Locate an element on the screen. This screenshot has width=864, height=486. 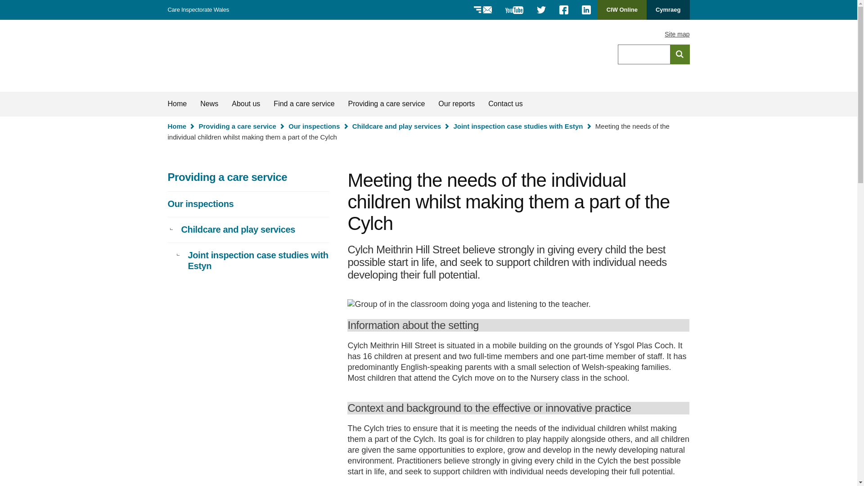
YouTube is located at coordinates (514, 10).